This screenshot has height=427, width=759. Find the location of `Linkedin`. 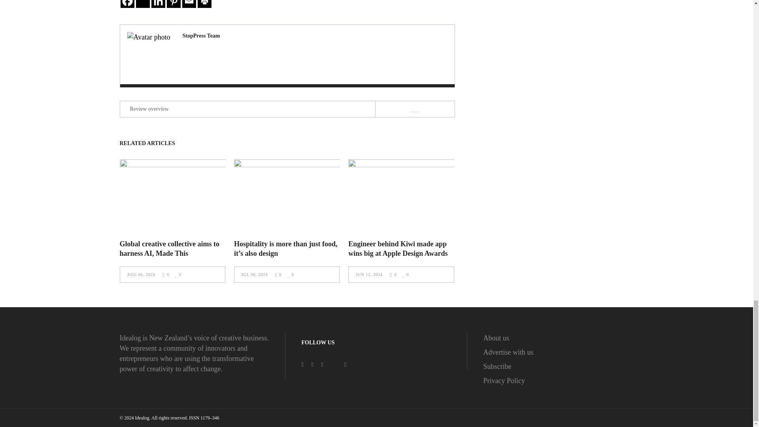

Linkedin is located at coordinates (158, 4).